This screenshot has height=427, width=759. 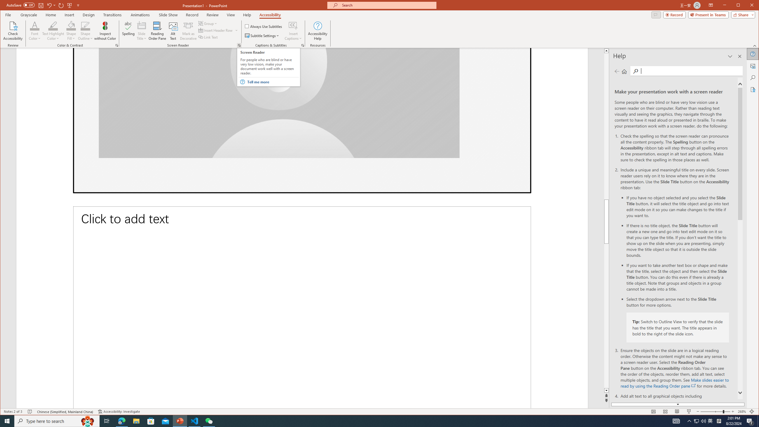 I want to click on Maximize, so click(x=747, y=6).